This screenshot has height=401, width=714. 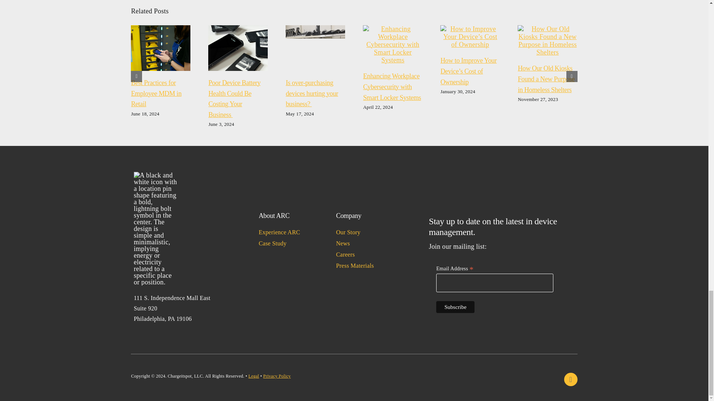 What do you see at coordinates (546, 79) in the screenshot?
I see `How Our Old Kiosks Found a New Purpose in Homeless Shelters` at bounding box center [546, 79].